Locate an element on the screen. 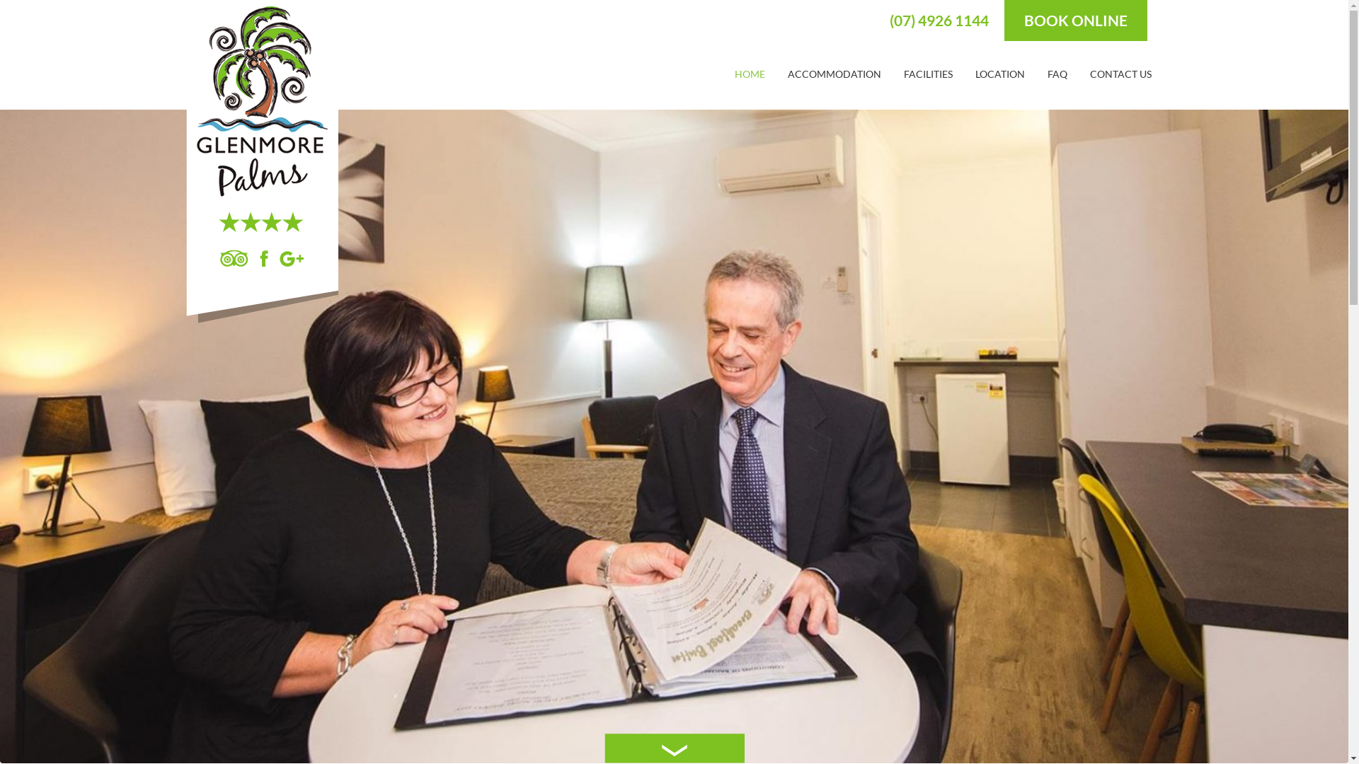  ACCOMMODATION is located at coordinates (834, 71).